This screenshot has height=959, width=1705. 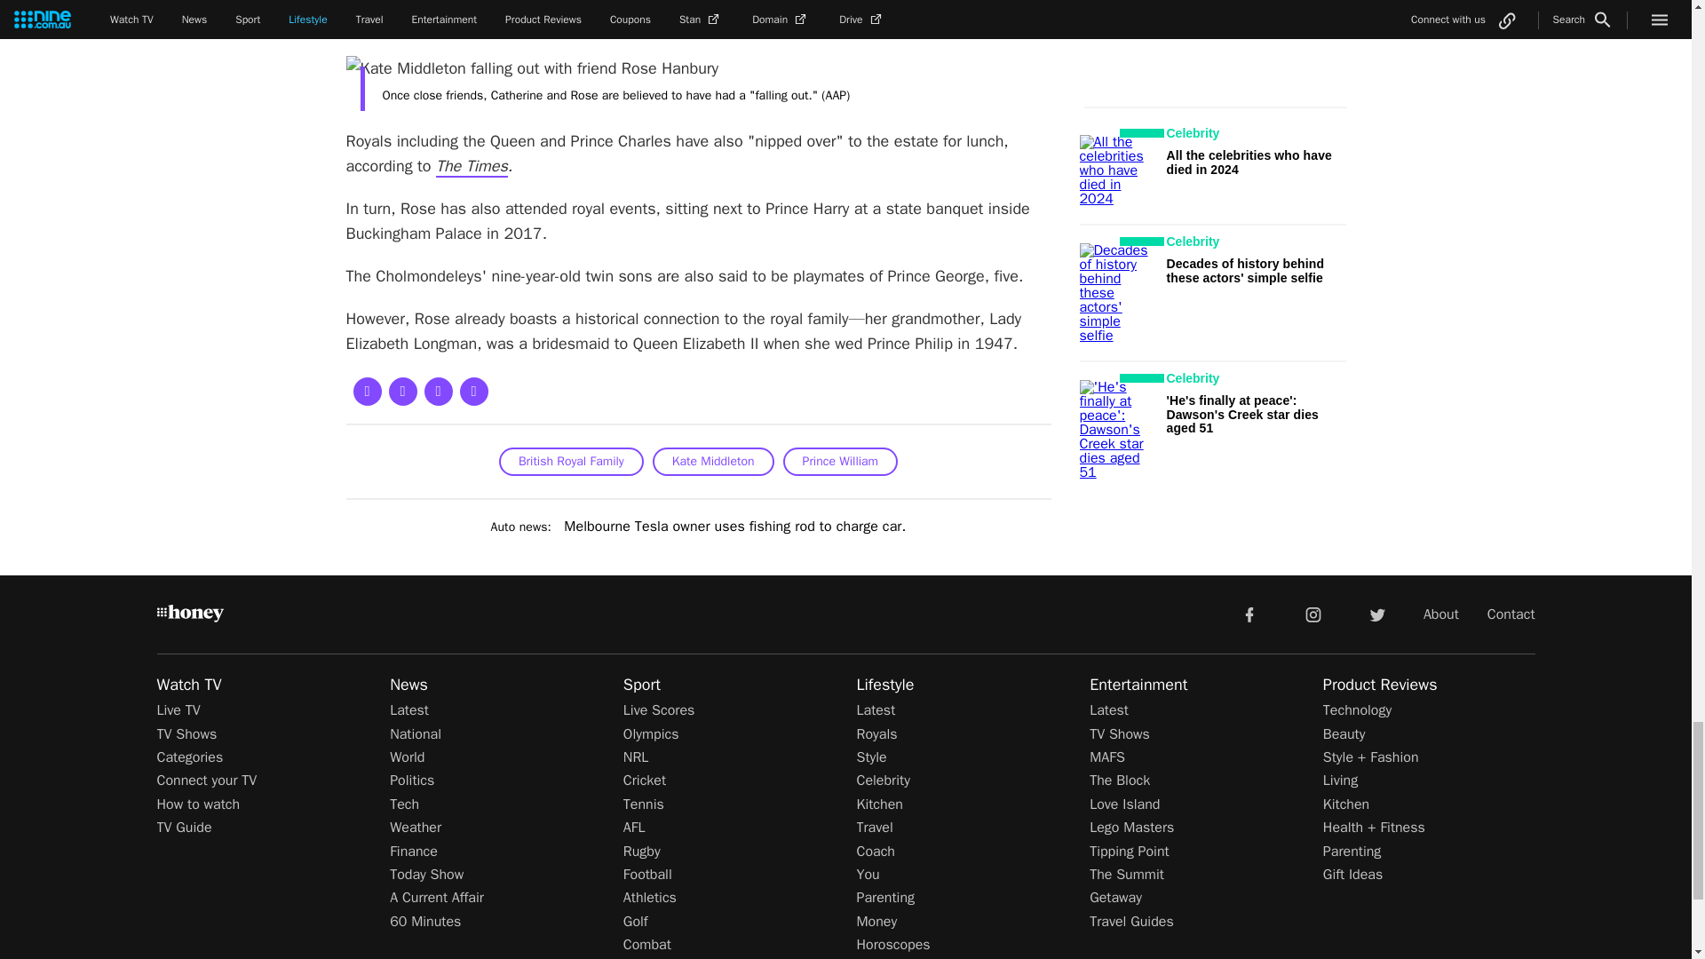 What do you see at coordinates (840, 462) in the screenshot?
I see `Prince William` at bounding box center [840, 462].